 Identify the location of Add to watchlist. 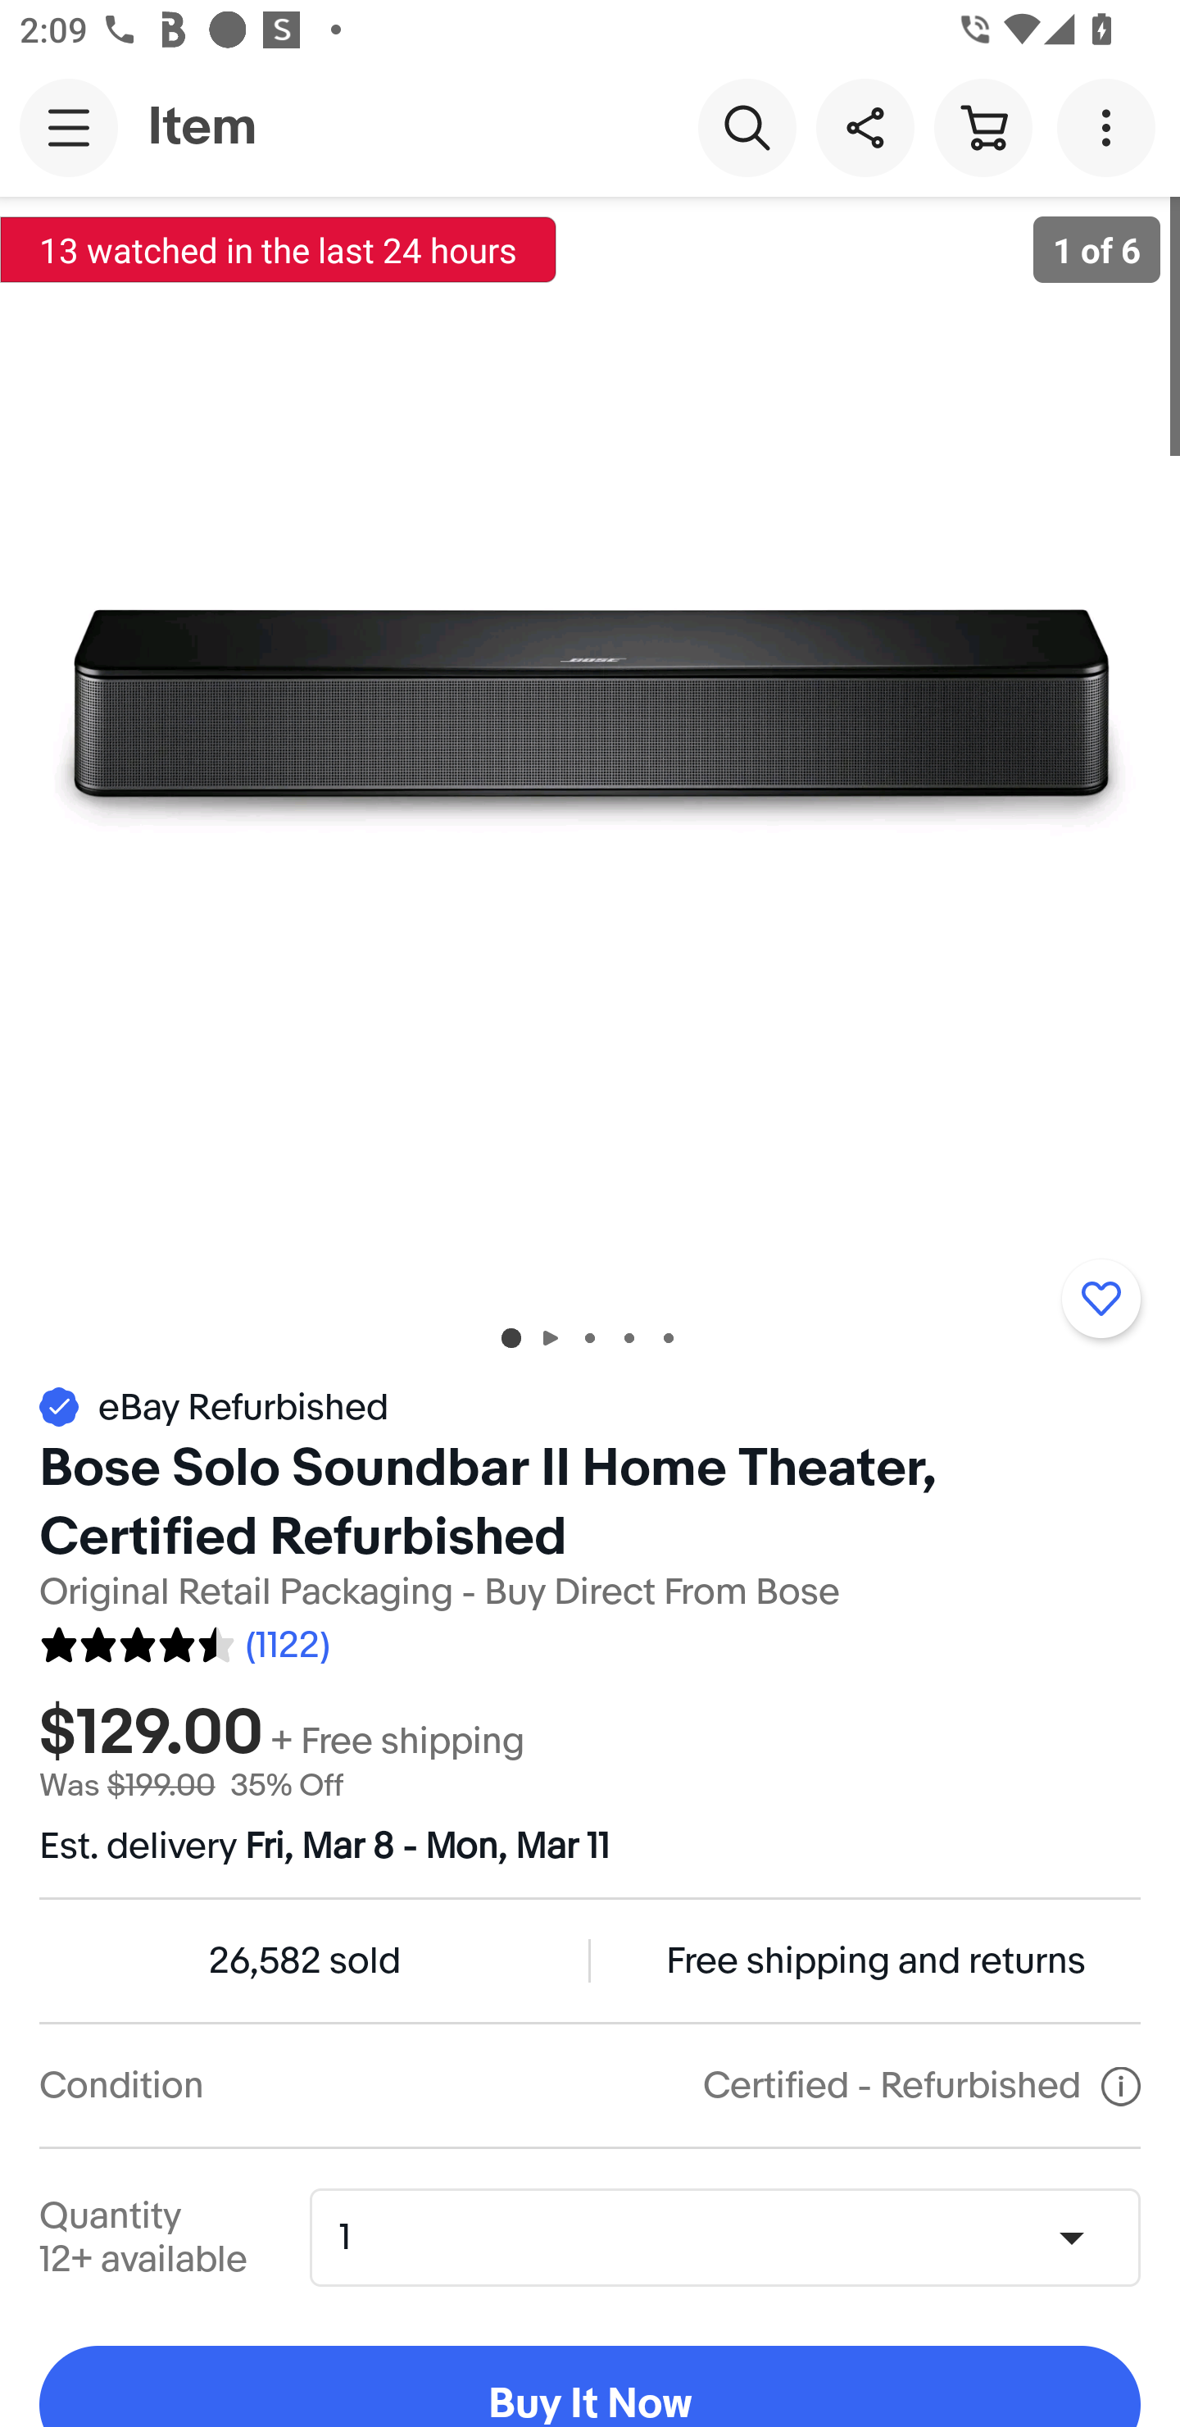
(1101, 1298).